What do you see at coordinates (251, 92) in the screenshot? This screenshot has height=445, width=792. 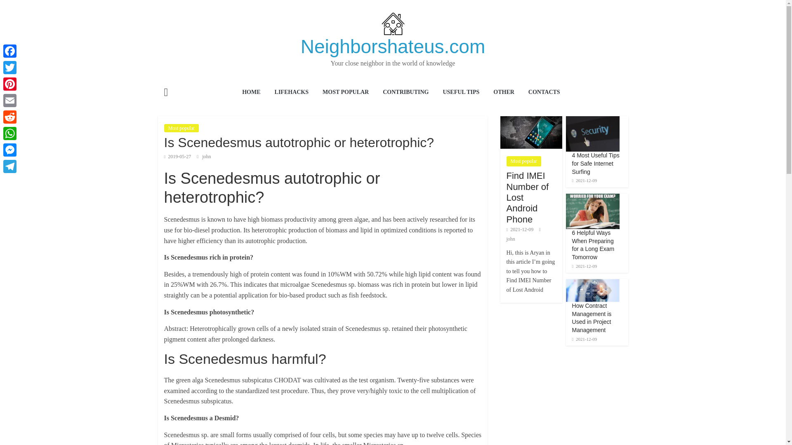 I see `HOME` at bounding box center [251, 92].